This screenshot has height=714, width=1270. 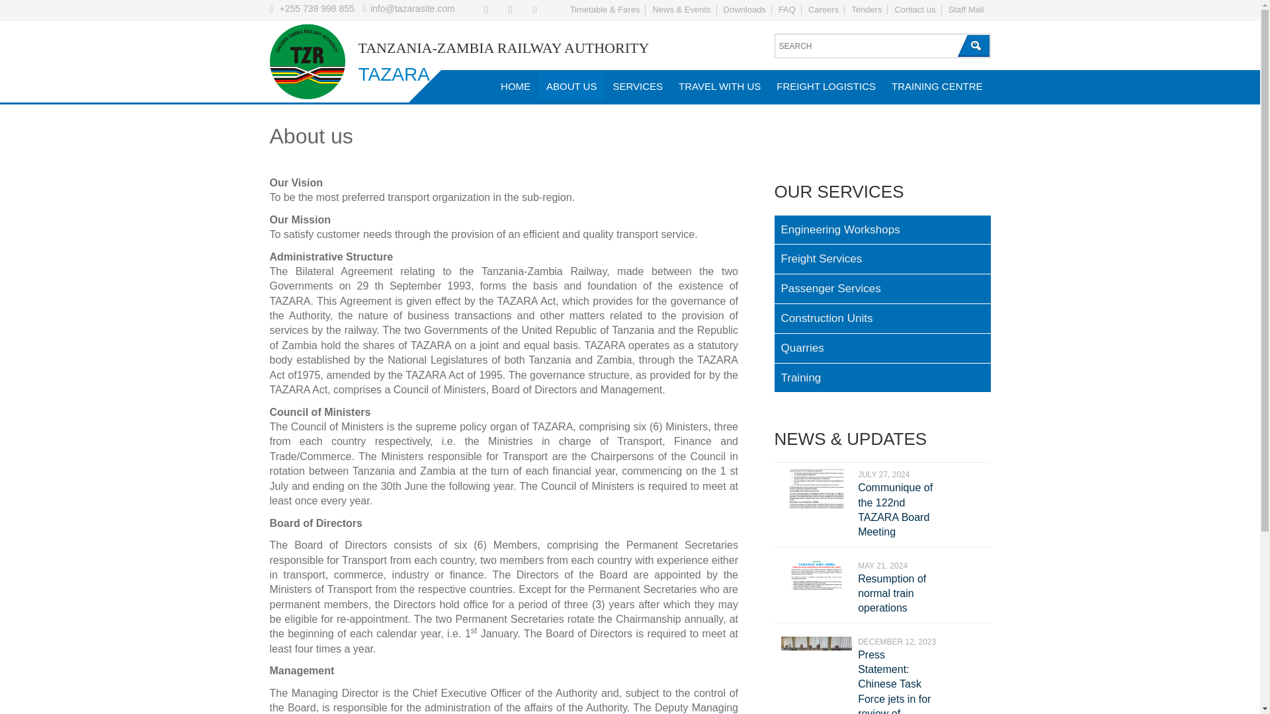 I want to click on Home, so click(x=307, y=63).